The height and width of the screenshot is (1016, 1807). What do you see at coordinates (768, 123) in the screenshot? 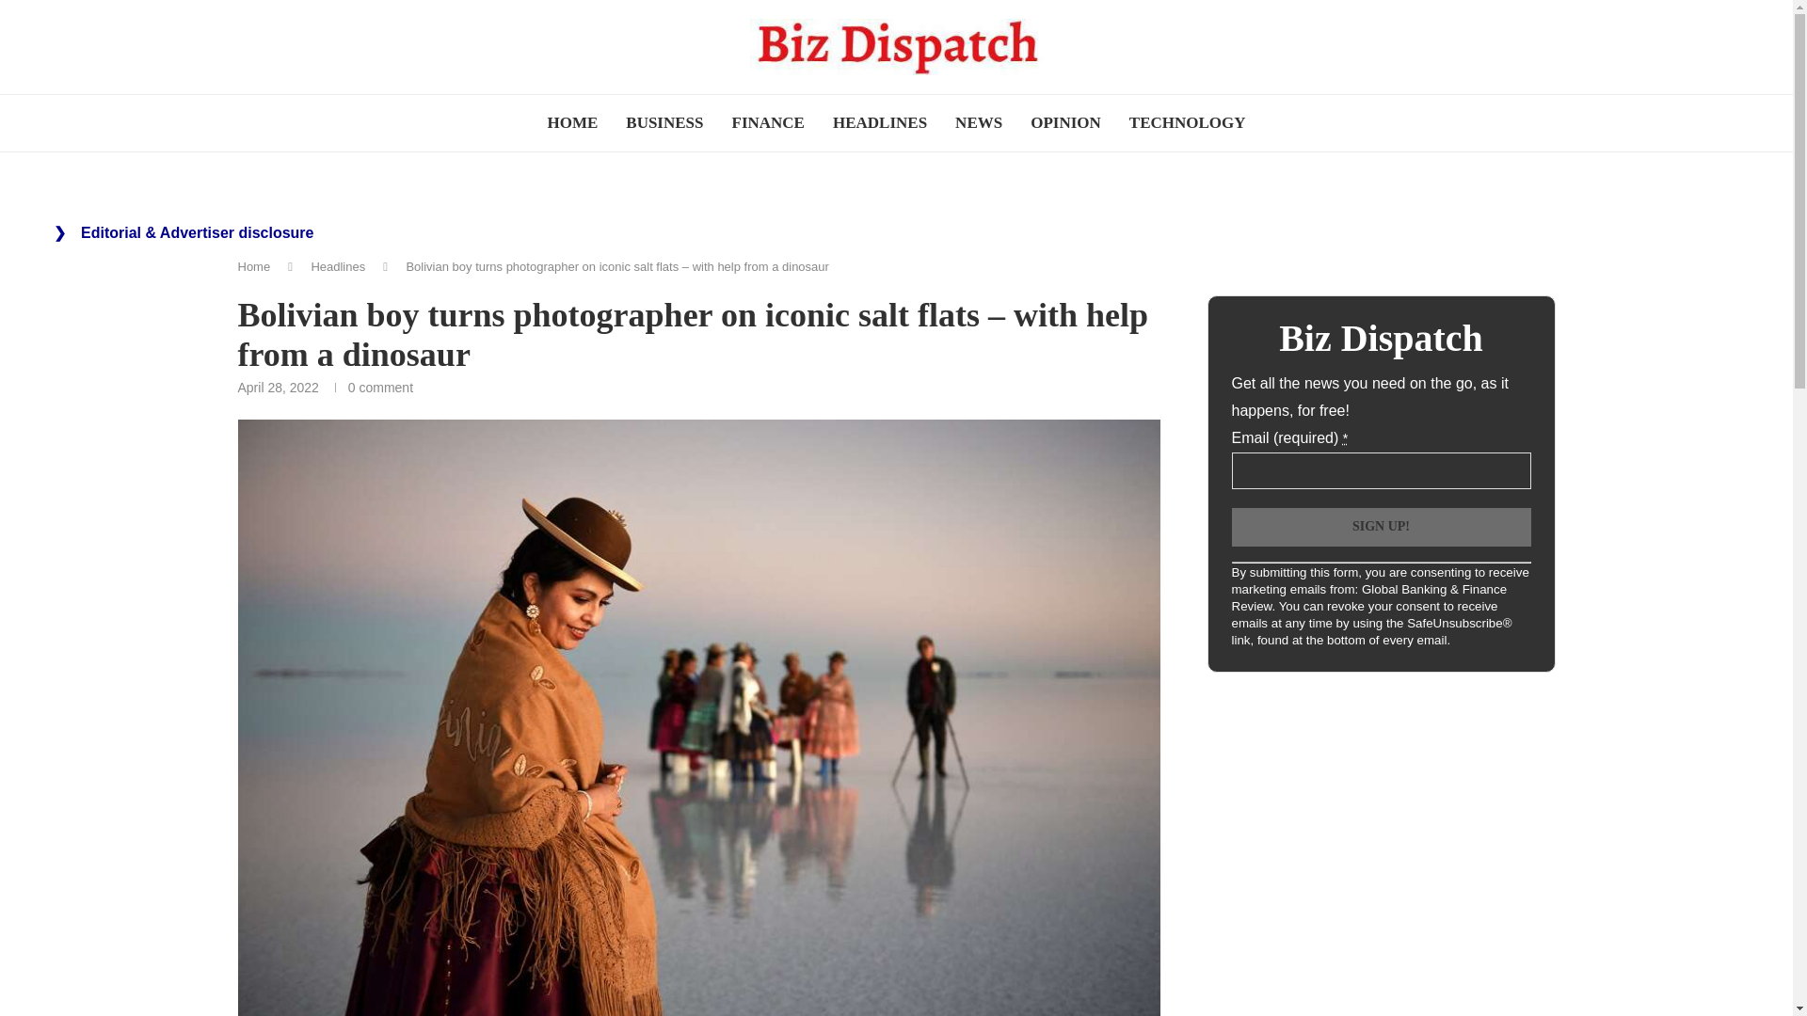
I see `FINANCE` at bounding box center [768, 123].